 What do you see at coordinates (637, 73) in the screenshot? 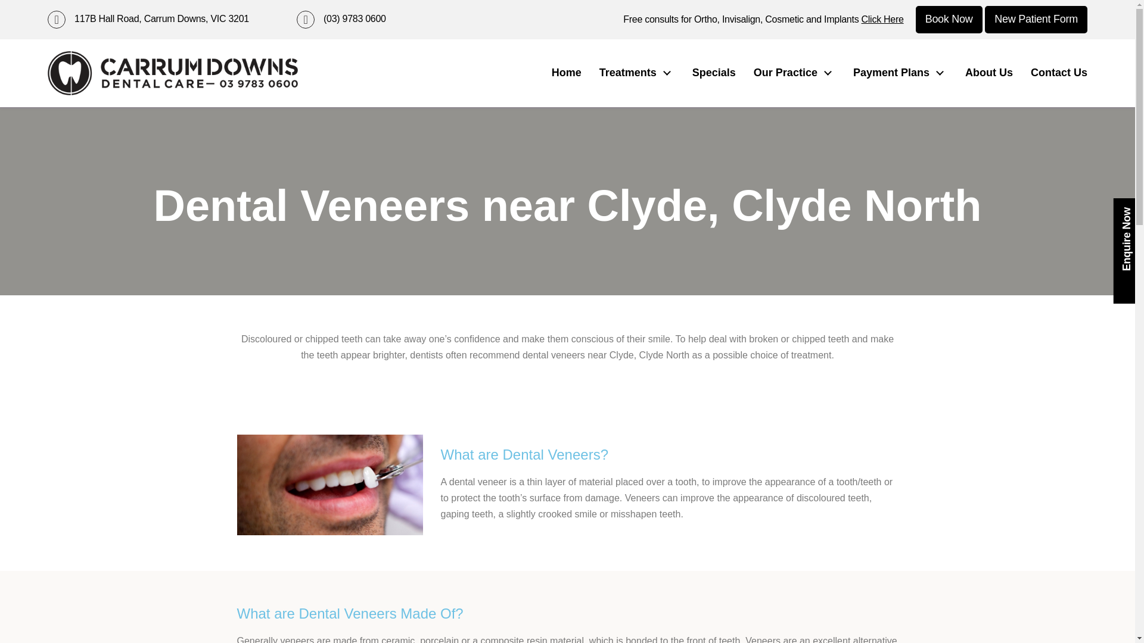
I see `Treatments` at bounding box center [637, 73].